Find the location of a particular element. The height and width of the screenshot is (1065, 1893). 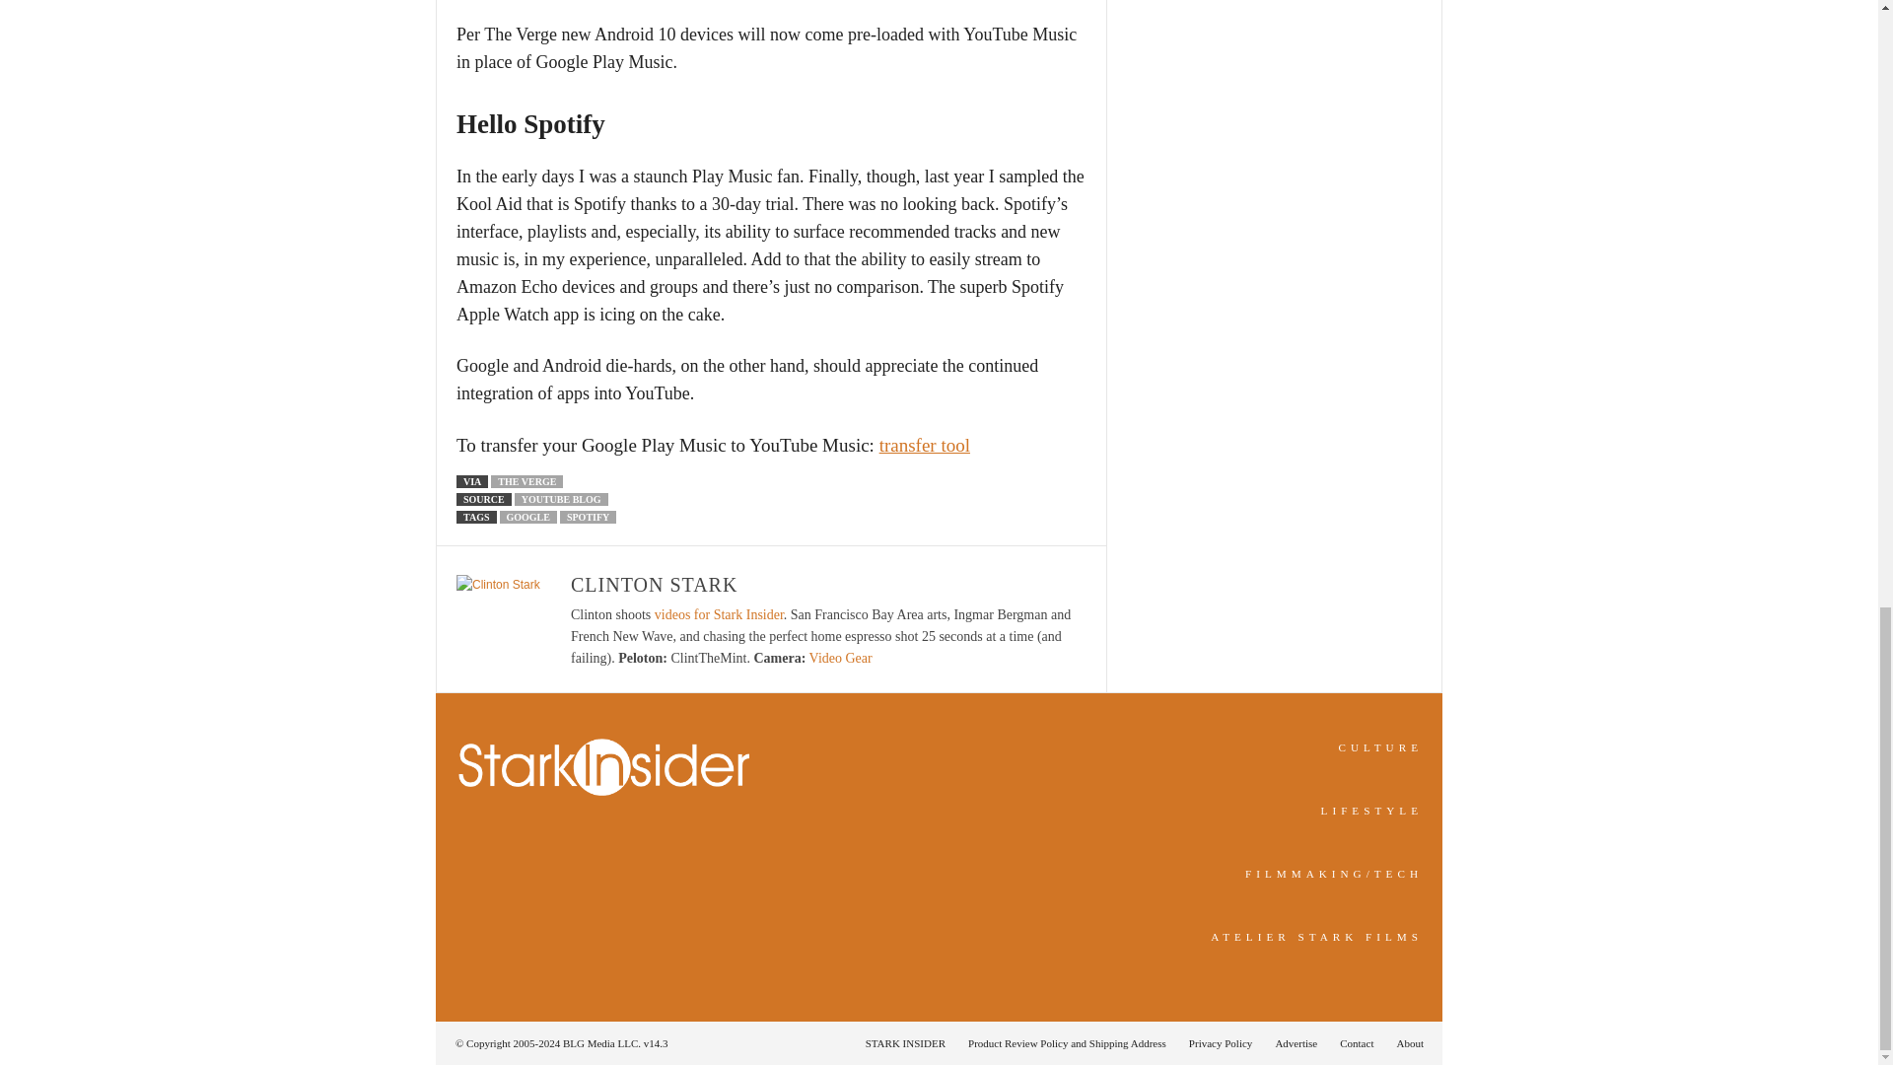

Privacy Policy is located at coordinates (1221, 1042).